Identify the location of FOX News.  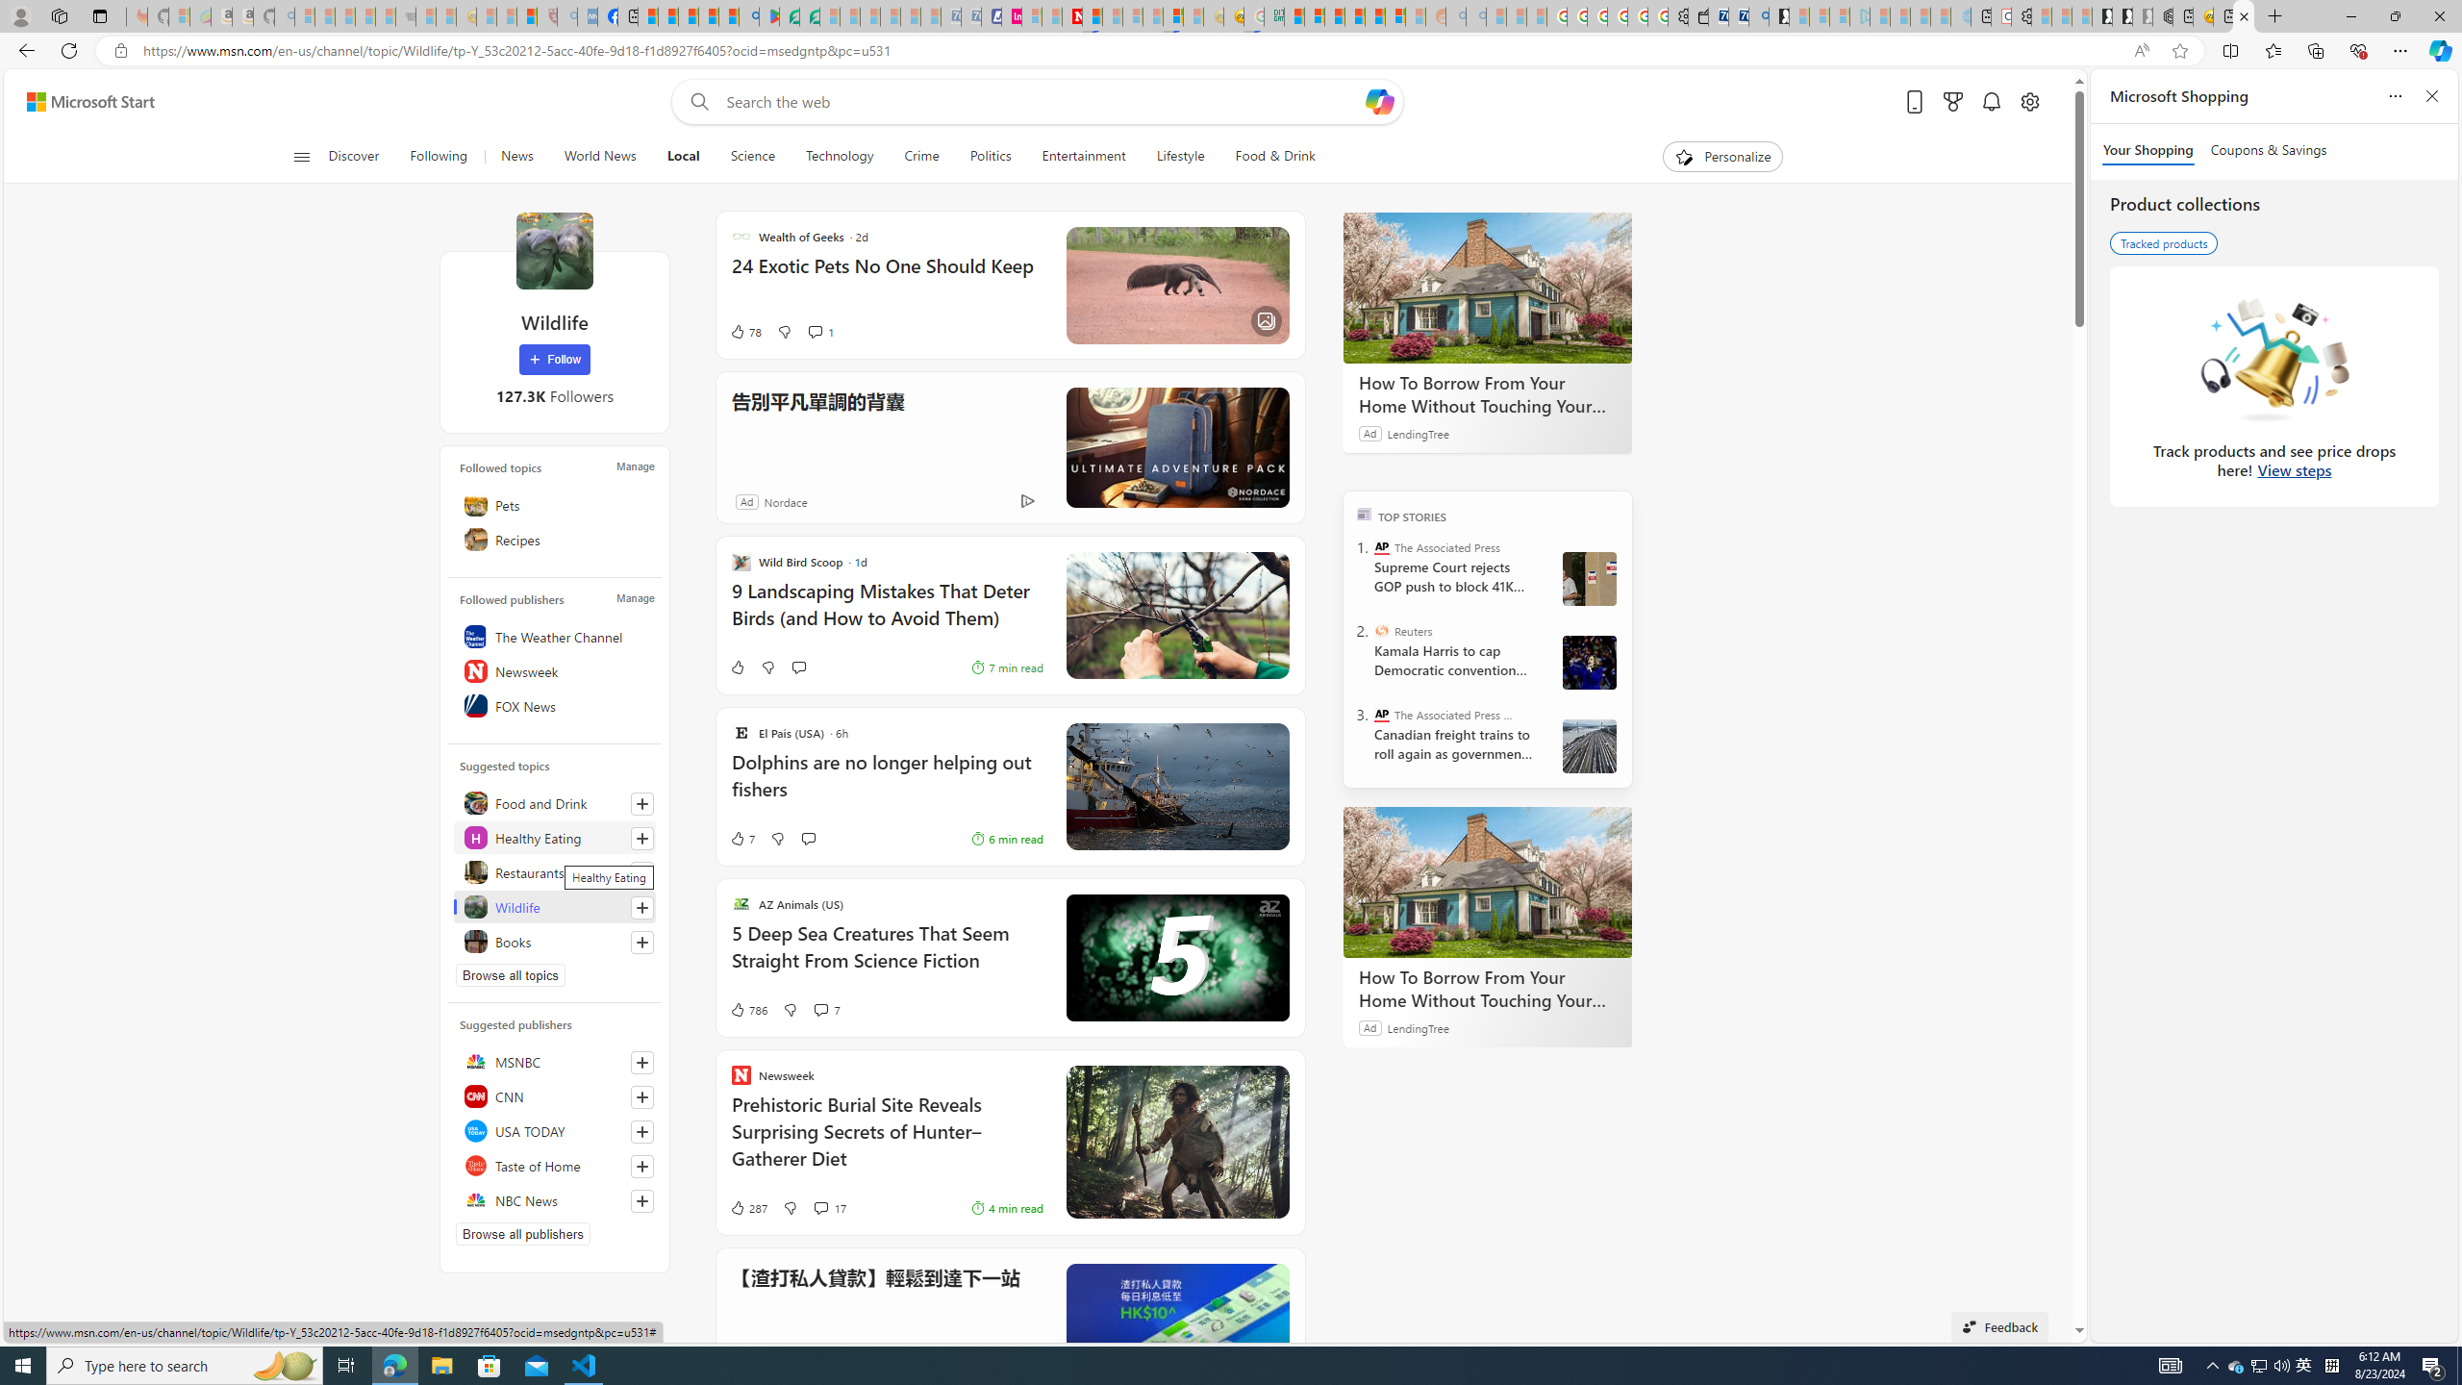
(554, 706).